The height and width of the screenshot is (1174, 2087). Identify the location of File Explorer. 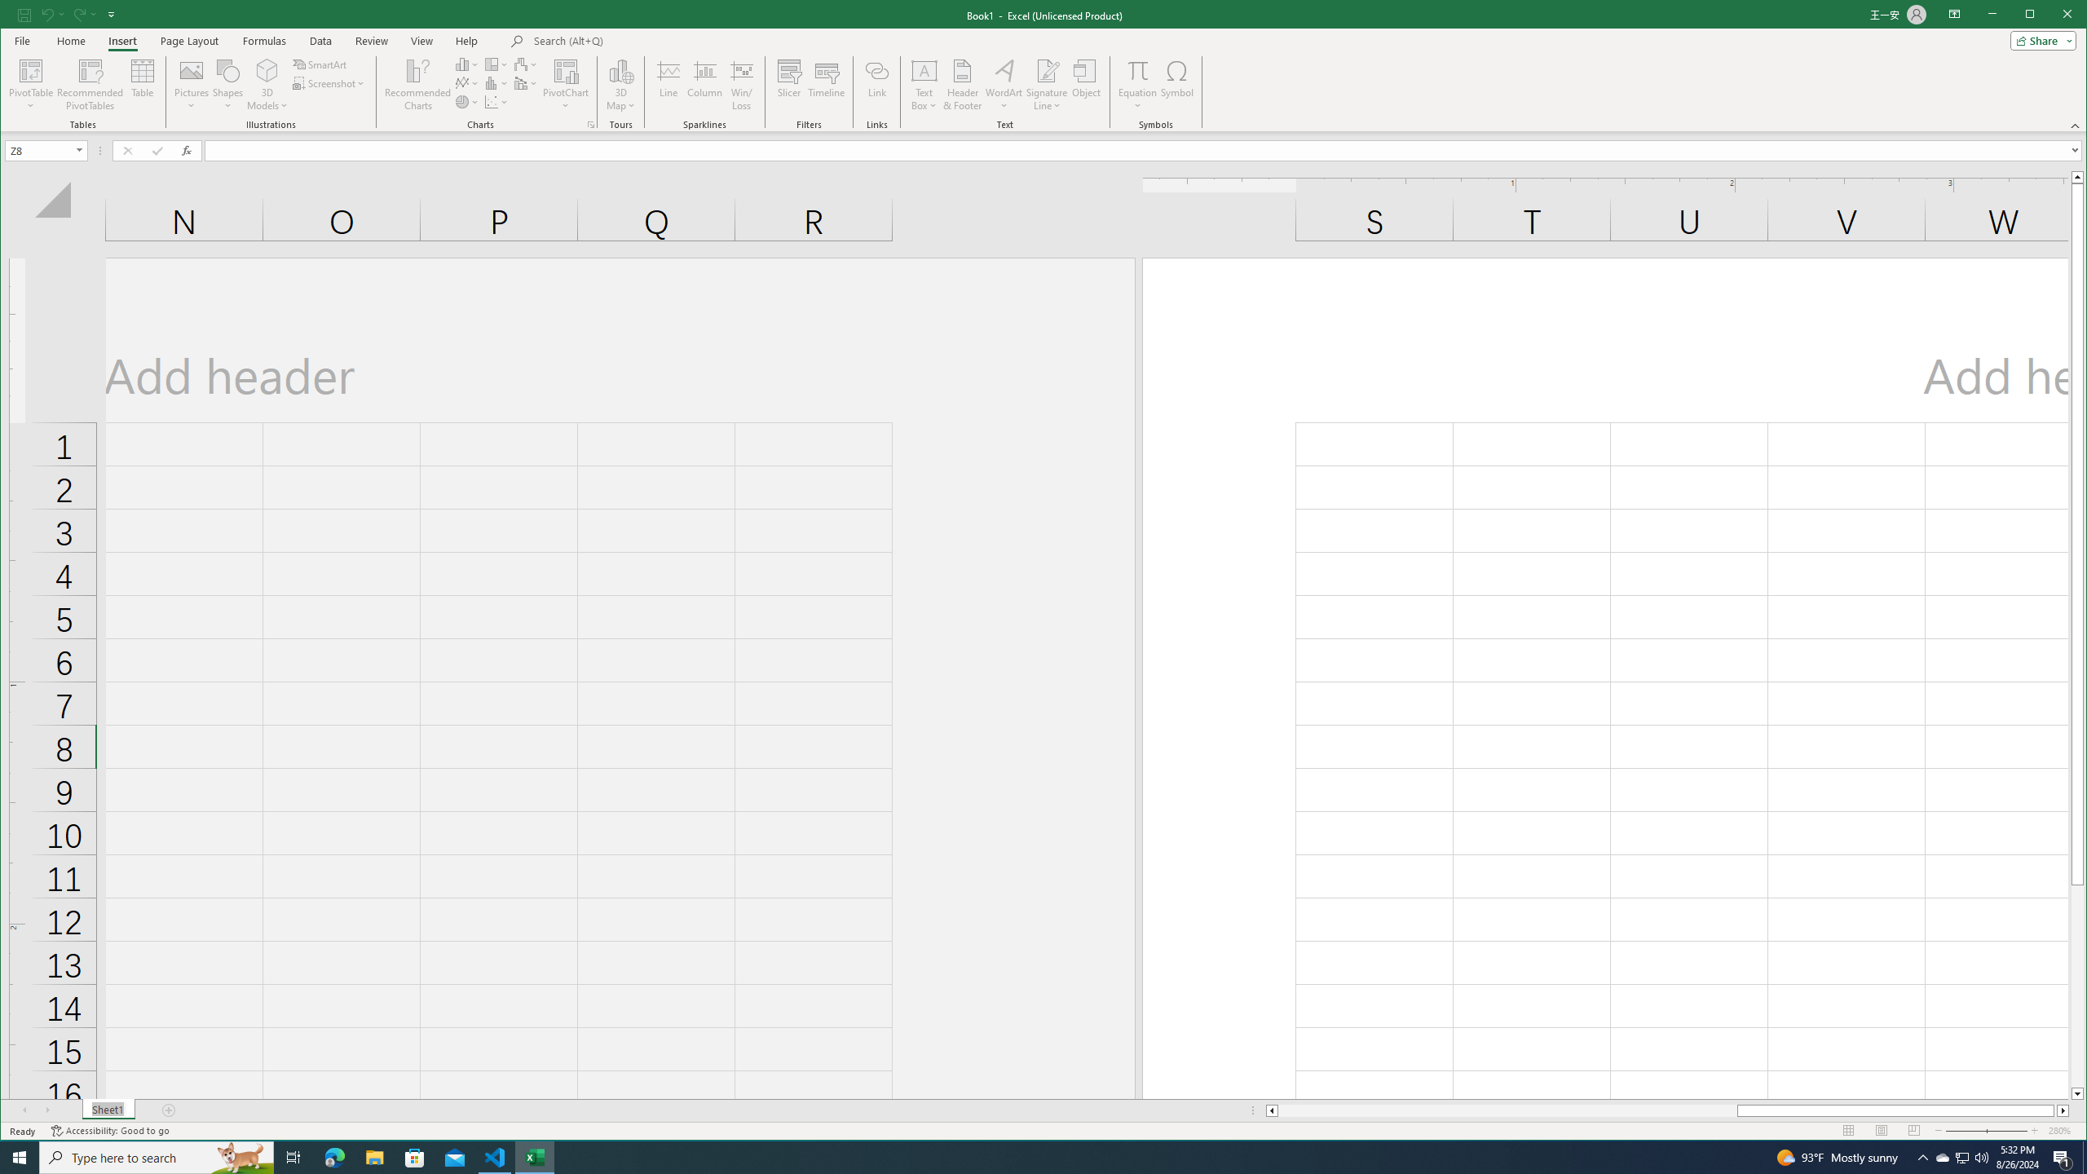
(374, 1158).